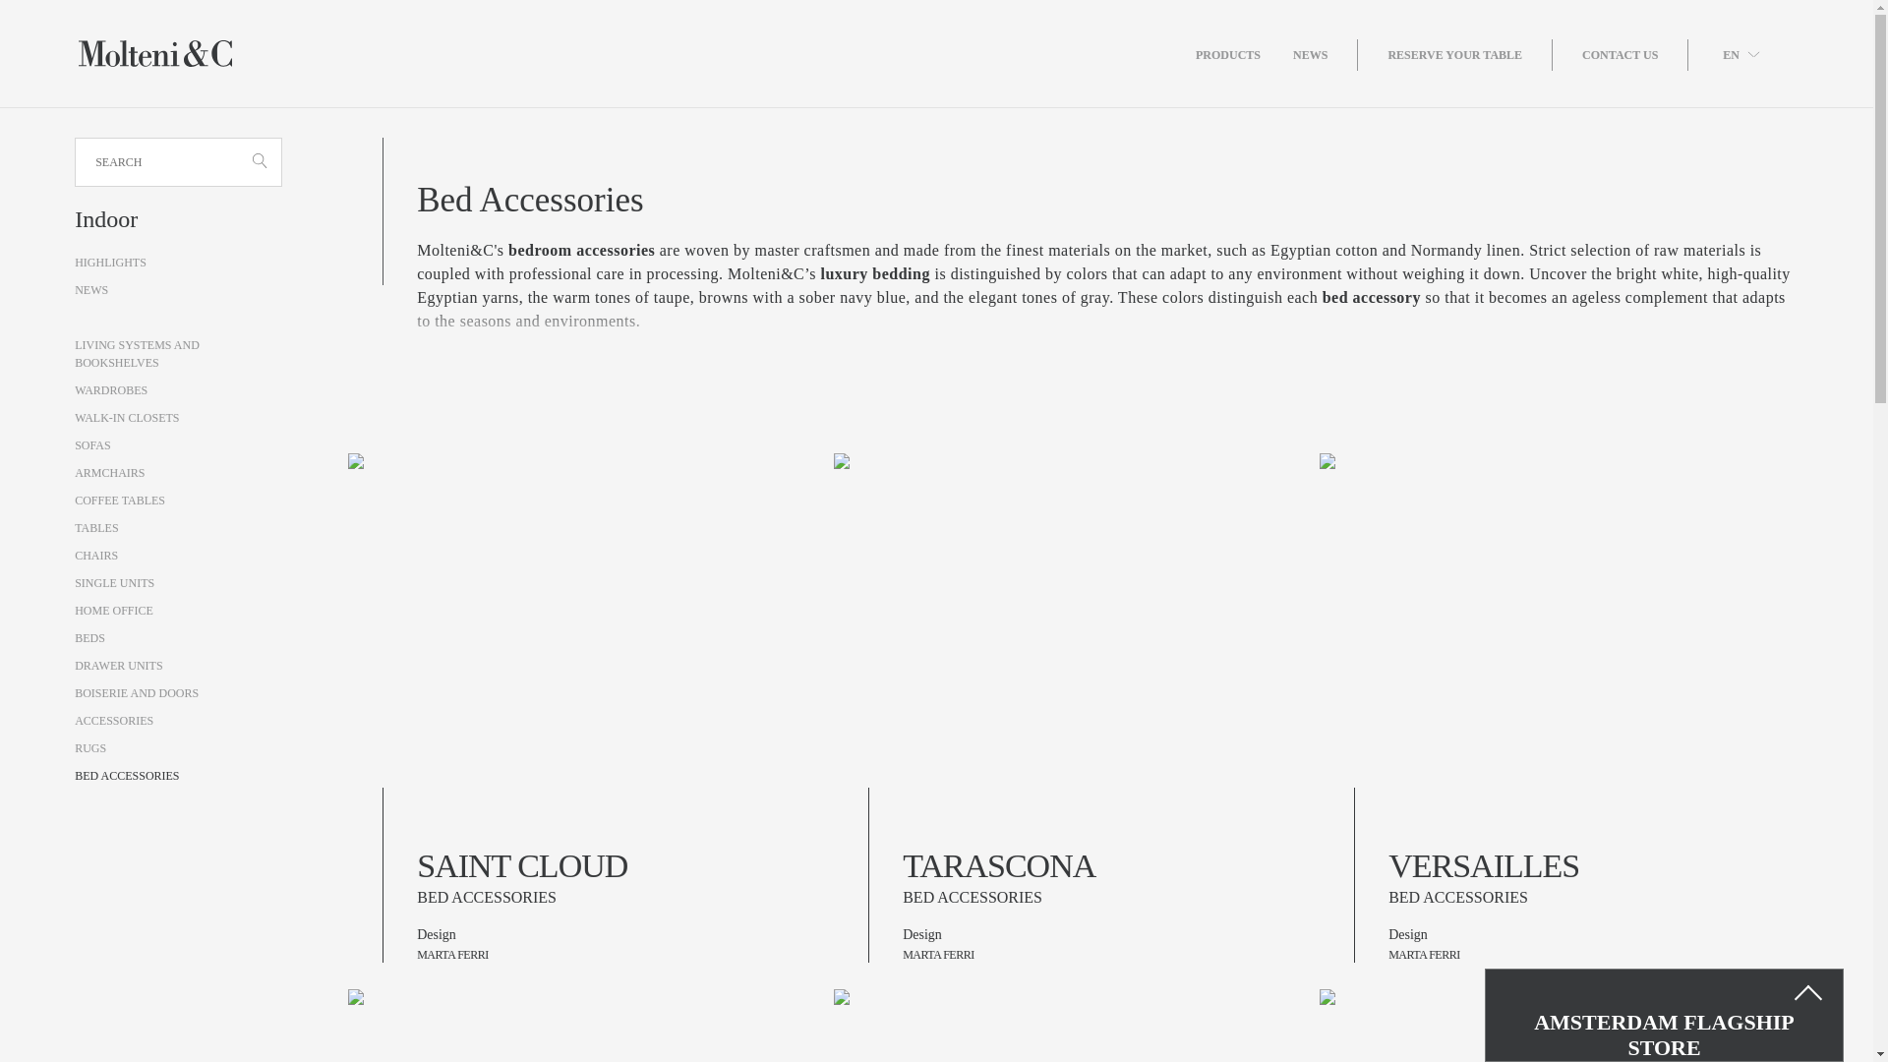 The image size is (1888, 1062). What do you see at coordinates (110, 389) in the screenshot?
I see `WARDROBES` at bounding box center [110, 389].